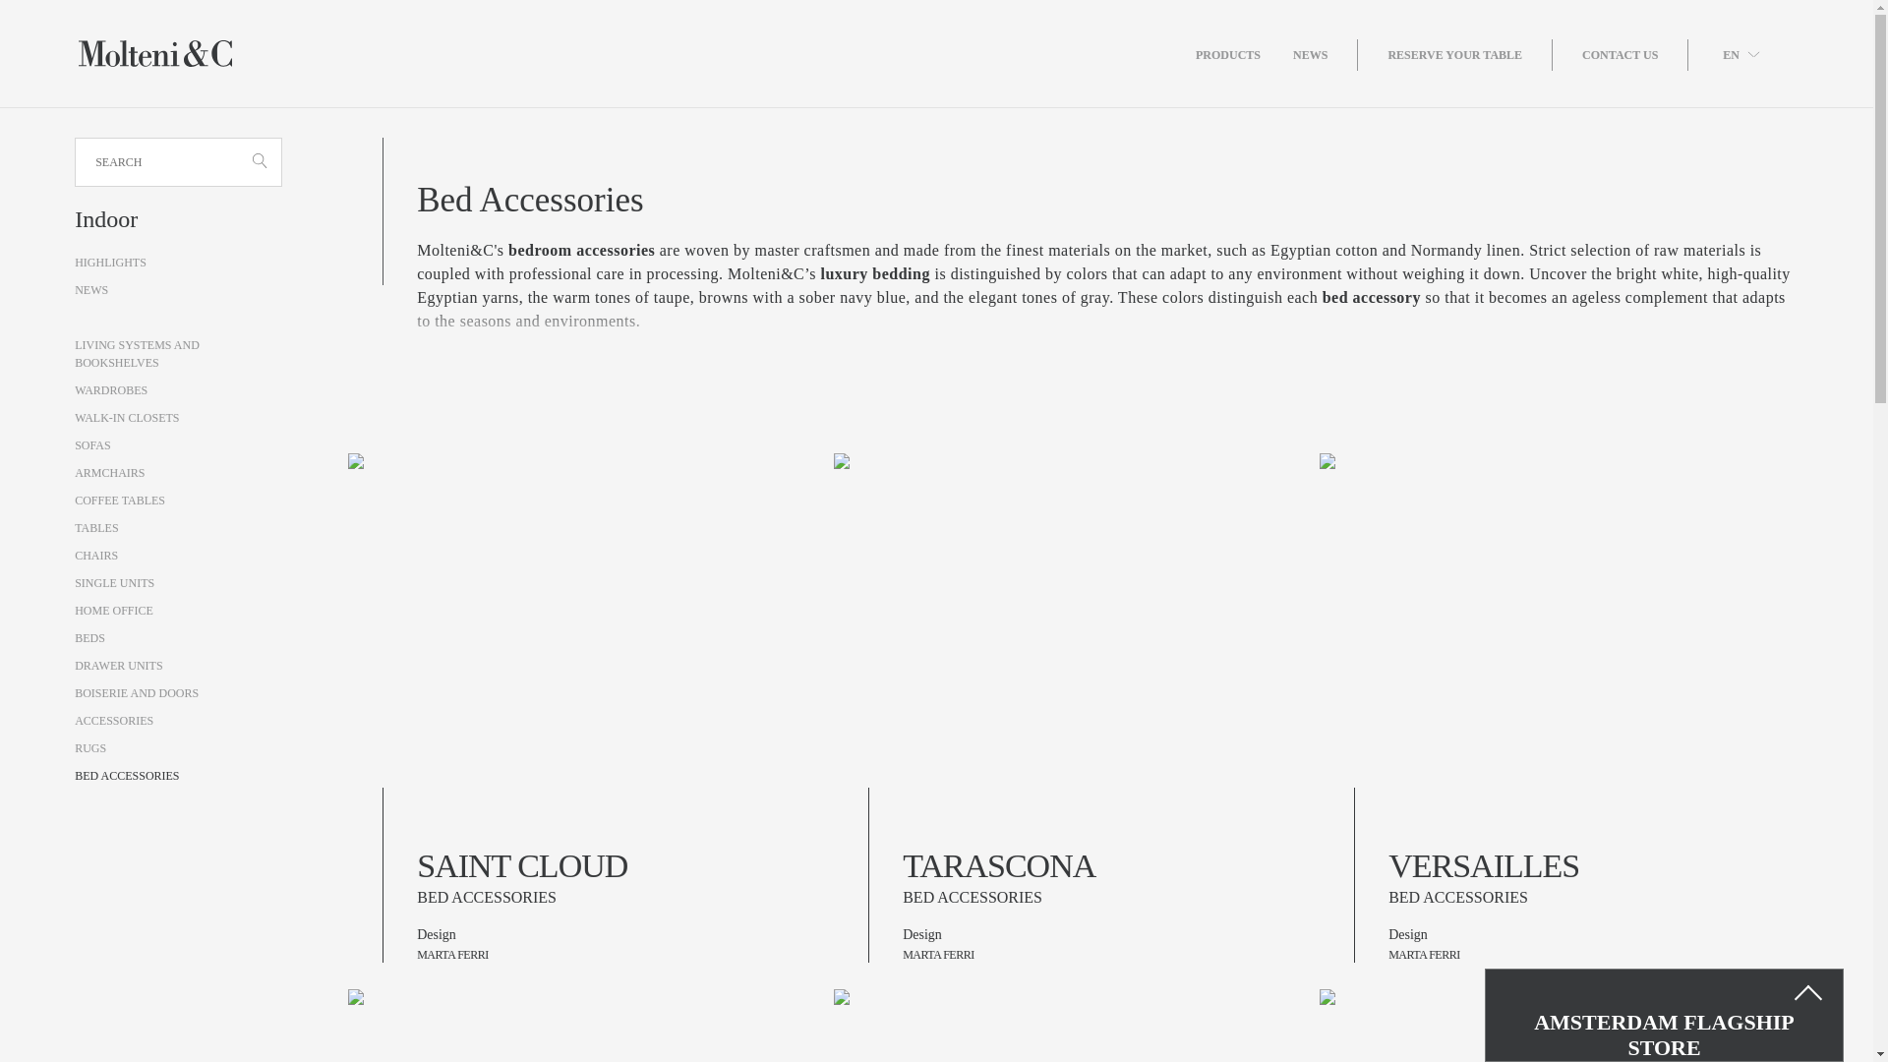 The image size is (1888, 1062). What do you see at coordinates (110, 389) in the screenshot?
I see `WARDROBES` at bounding box center [110, 389].